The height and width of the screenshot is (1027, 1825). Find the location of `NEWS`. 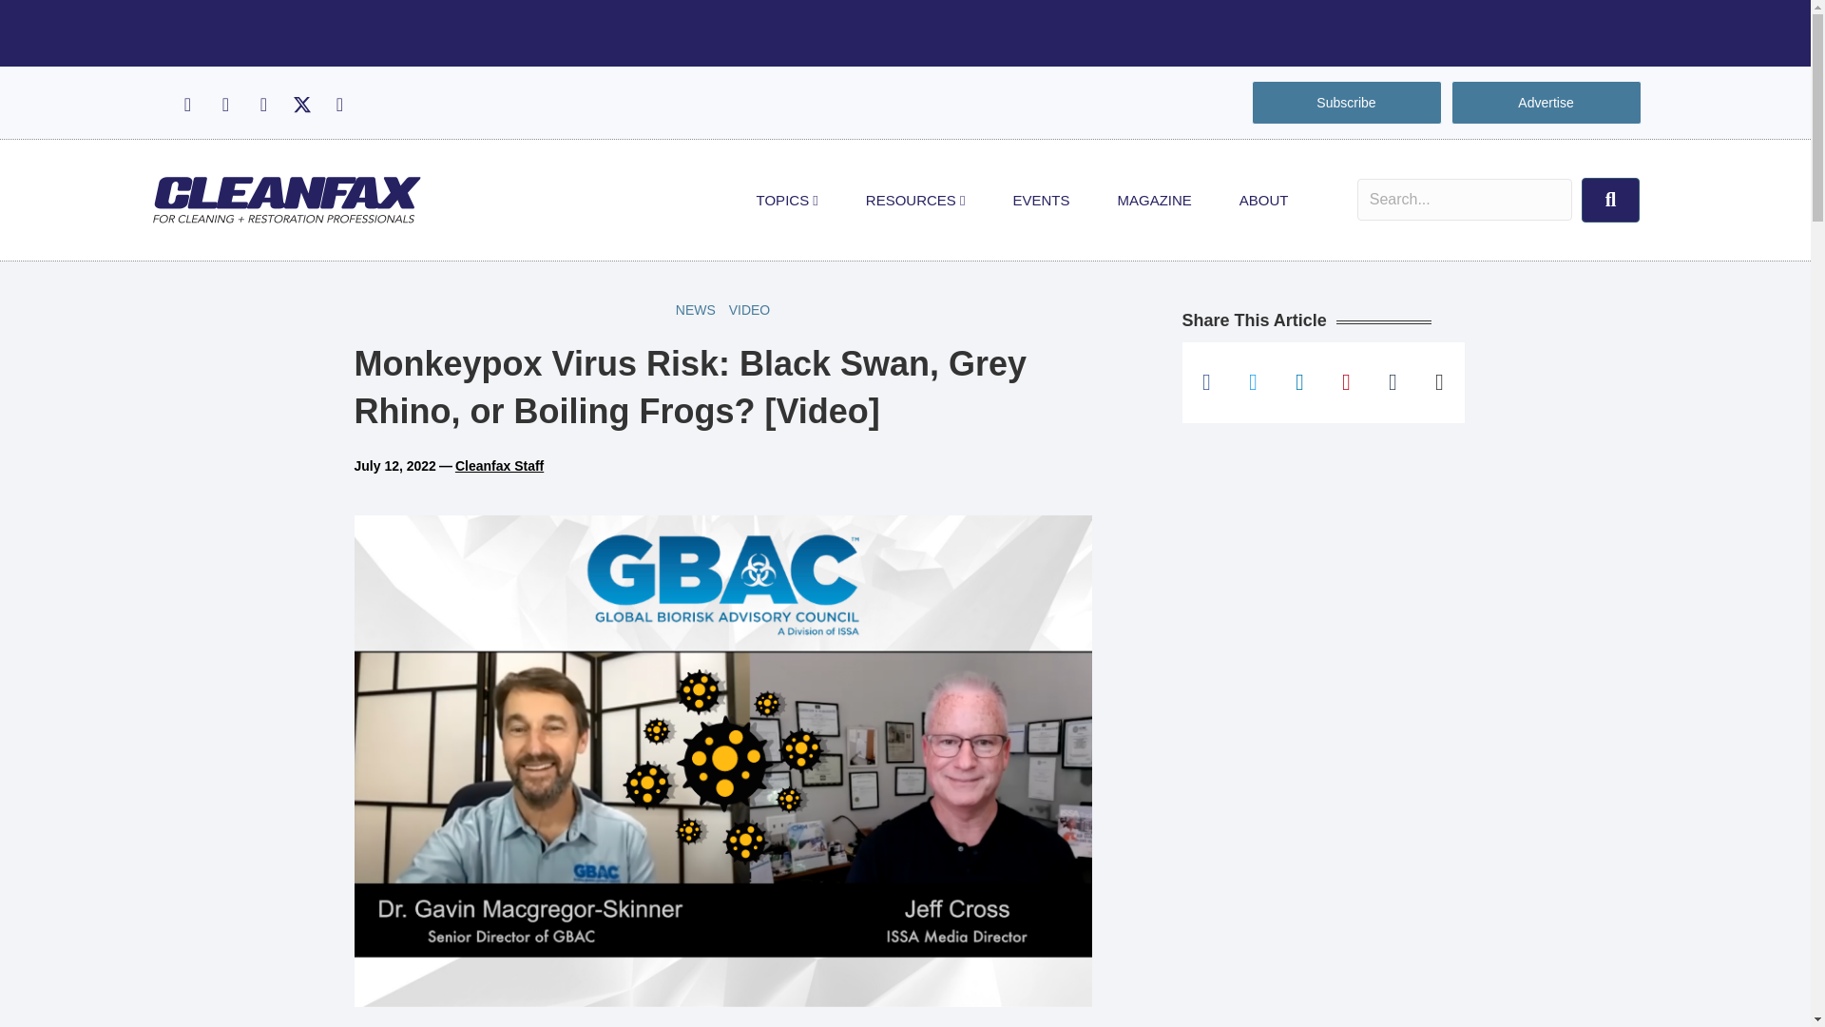

NEWS is located at coordinates (696, 310).